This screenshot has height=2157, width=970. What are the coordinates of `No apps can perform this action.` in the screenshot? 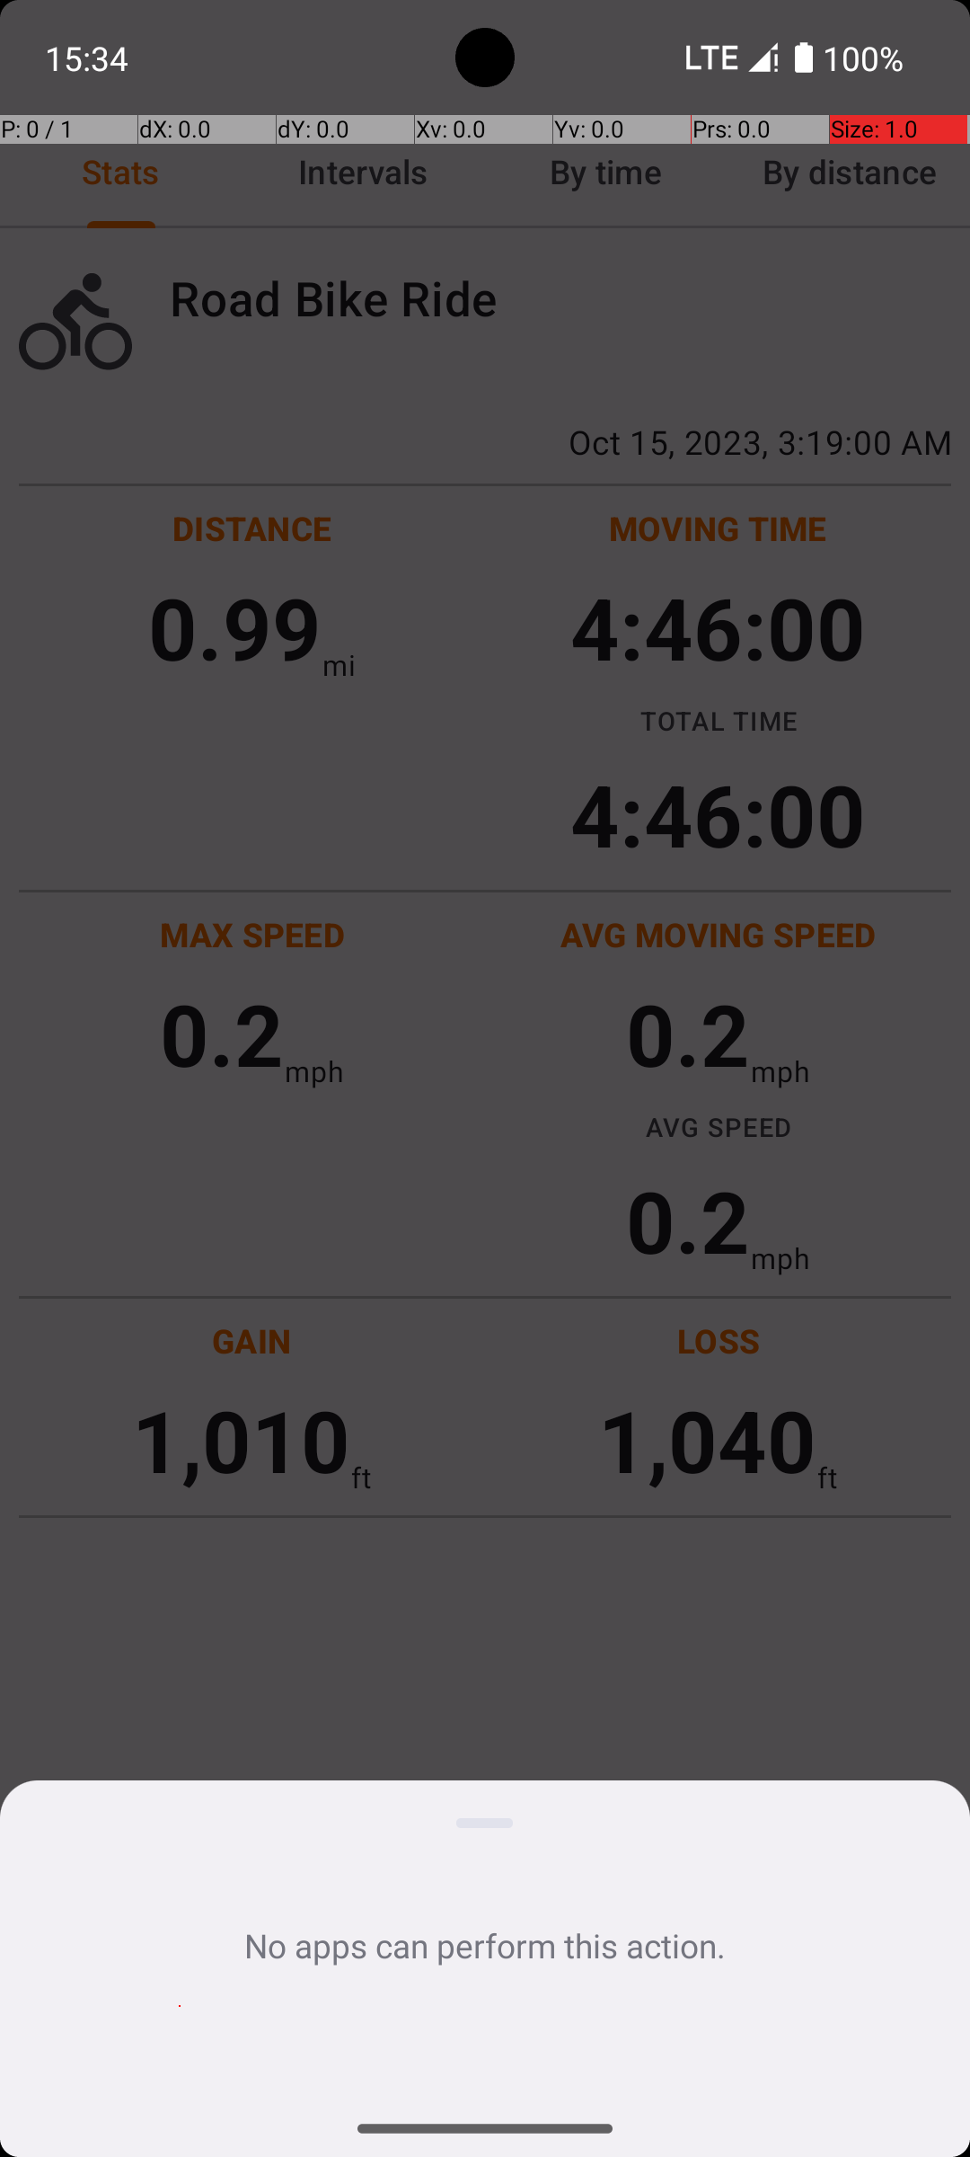 It's located at (485, 1945).